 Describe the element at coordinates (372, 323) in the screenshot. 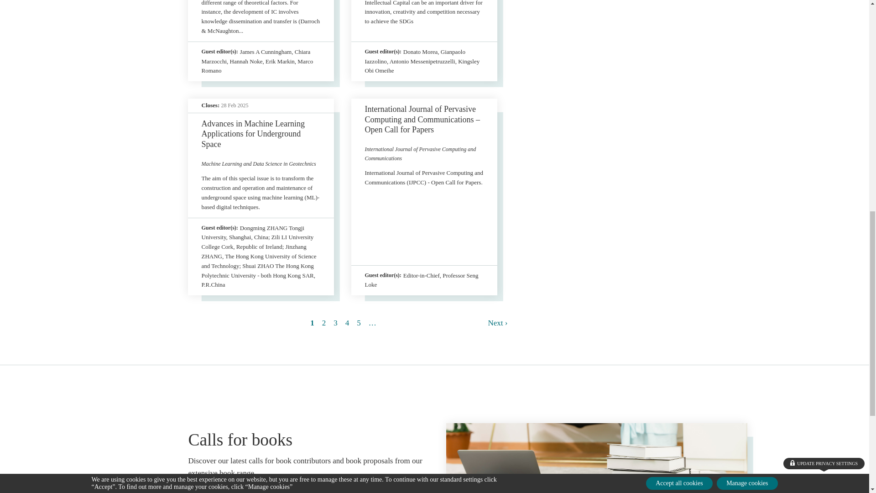

I see `Go to last page` at that location.